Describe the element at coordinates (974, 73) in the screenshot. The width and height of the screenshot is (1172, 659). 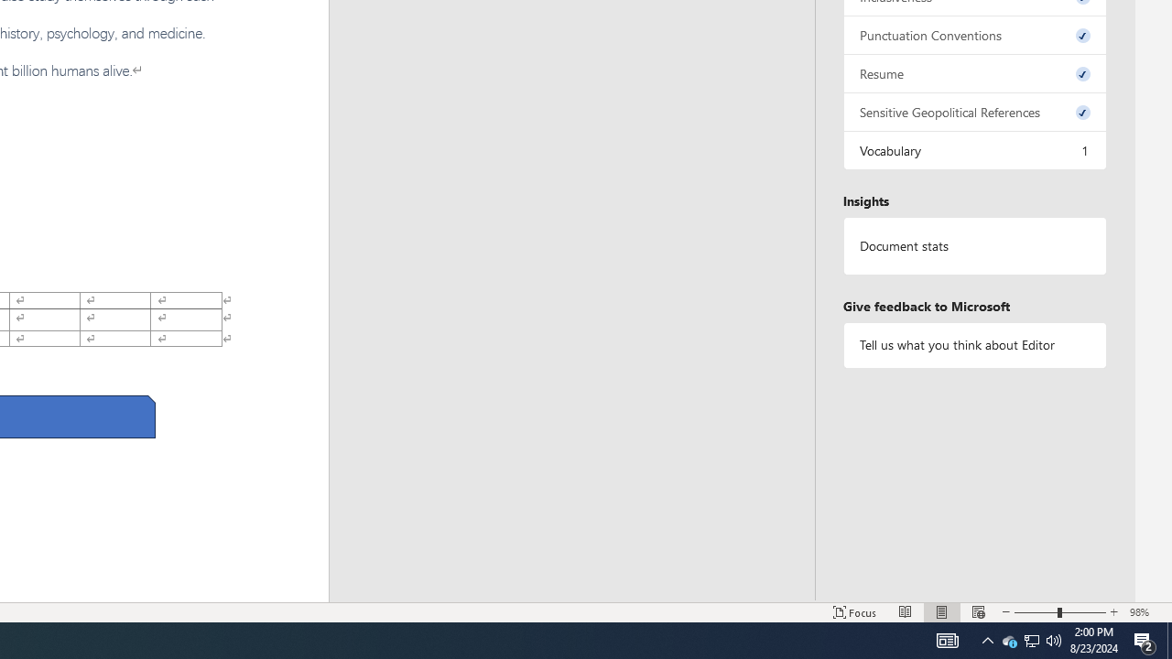
I see `Resume, 0 issues. Press space or enter to review items.` at that location.